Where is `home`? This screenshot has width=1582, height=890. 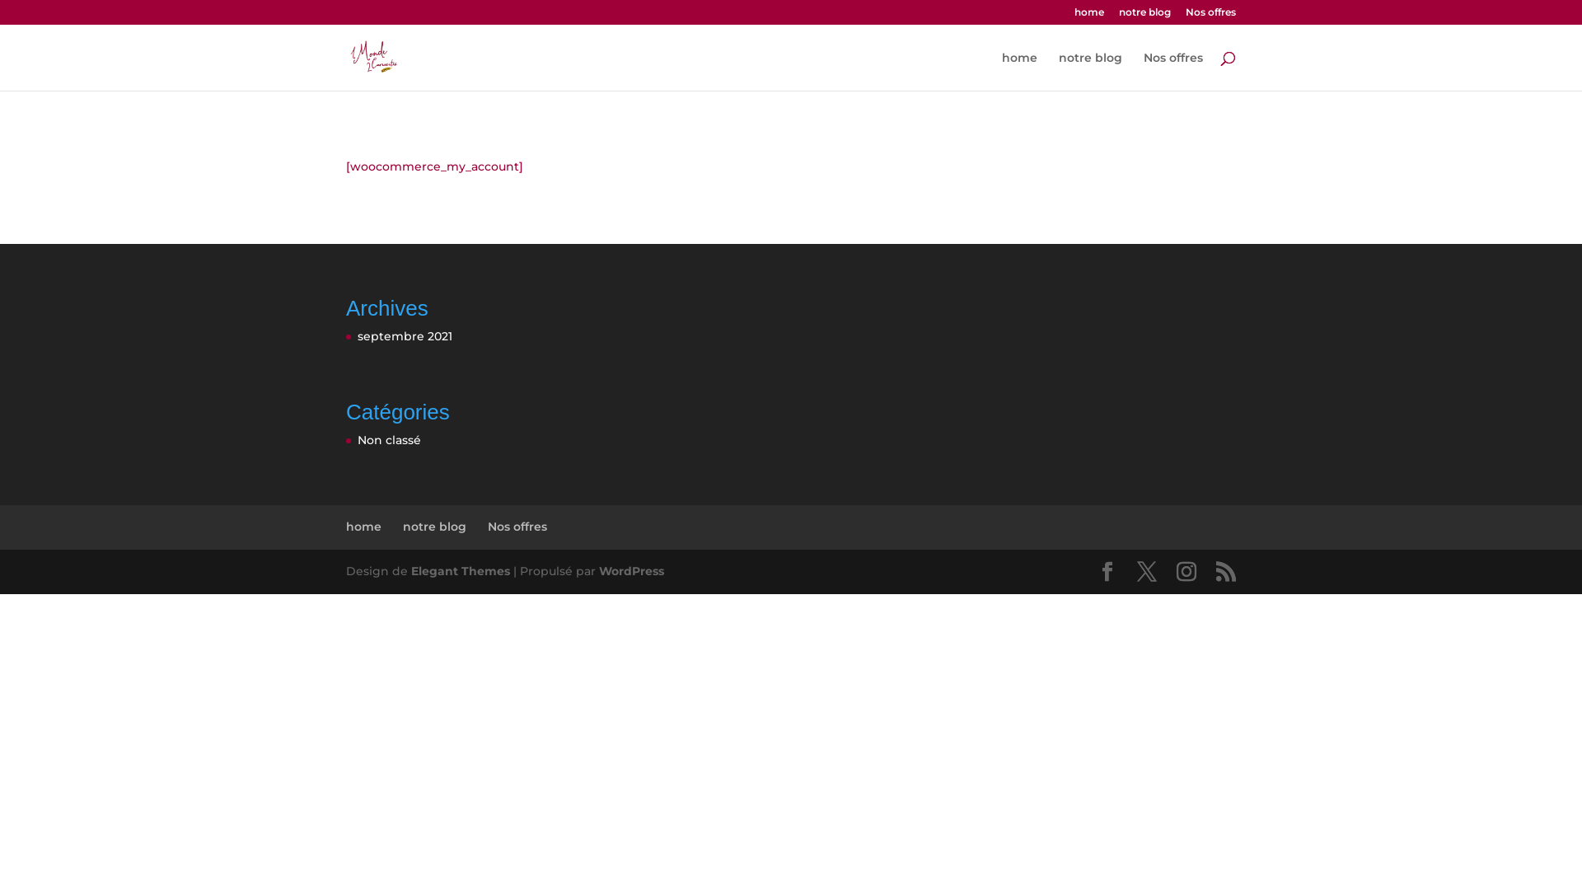
home is located at coordinates (1020, 71).